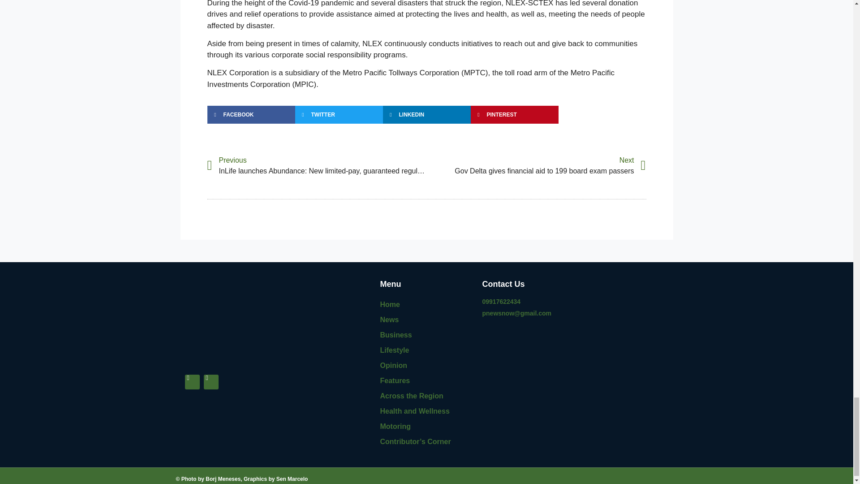 Image resolution: width=860 pixels, height=484 pixels. What do you see at coordinates (426, 335) in the screenshot?
I see `Lifestyle` at bounding box center [426, 335].